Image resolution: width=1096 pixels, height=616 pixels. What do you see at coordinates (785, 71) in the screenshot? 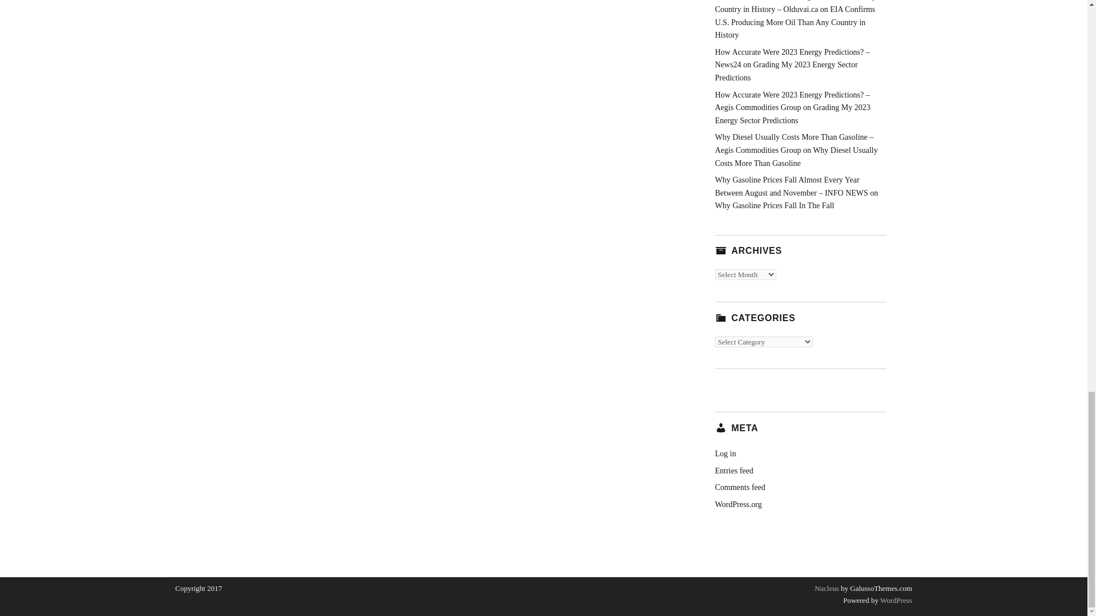
I see `Grading My 2023 Energy Sector Predictions` at bounding box center [785, 71].